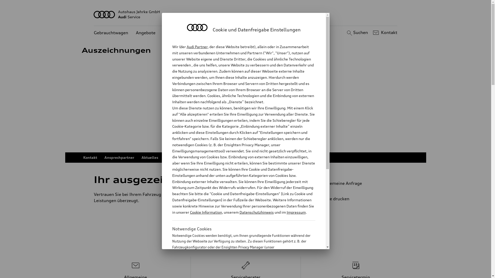 The width and height of the screenshot is (495, 278). Describe the element at coordinates (180, 158) in the screenshot. I see `Auszeichnungen` at that location.